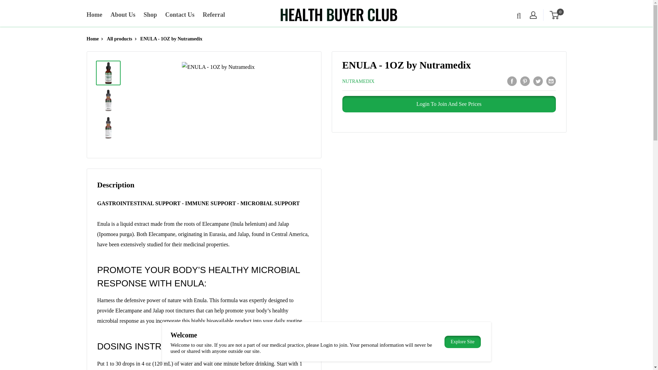  Describe the element at coordinates (150, 15) in the screenshot. I see `Shop` at that location.